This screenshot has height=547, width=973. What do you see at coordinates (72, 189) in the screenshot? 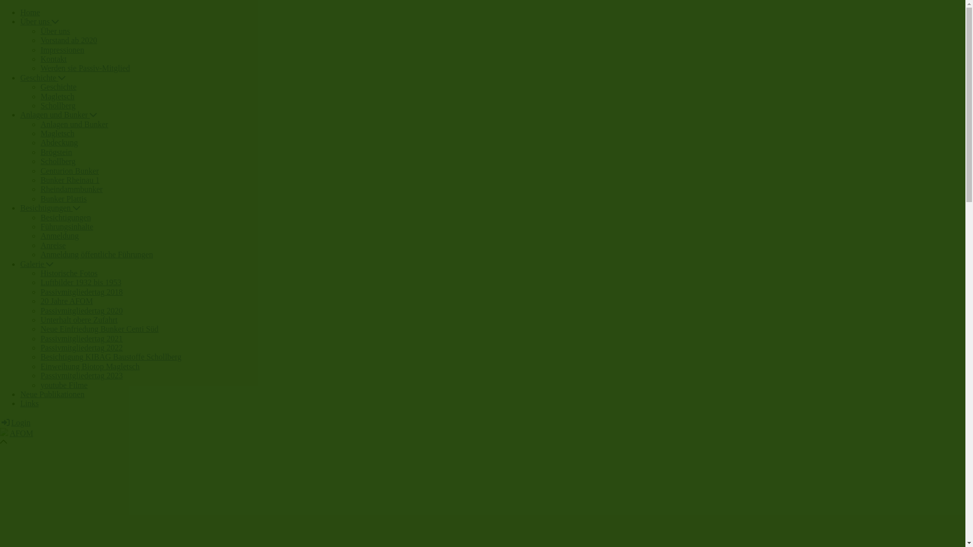
I see `Rheindammbunker` at bounding box center [72, 189].